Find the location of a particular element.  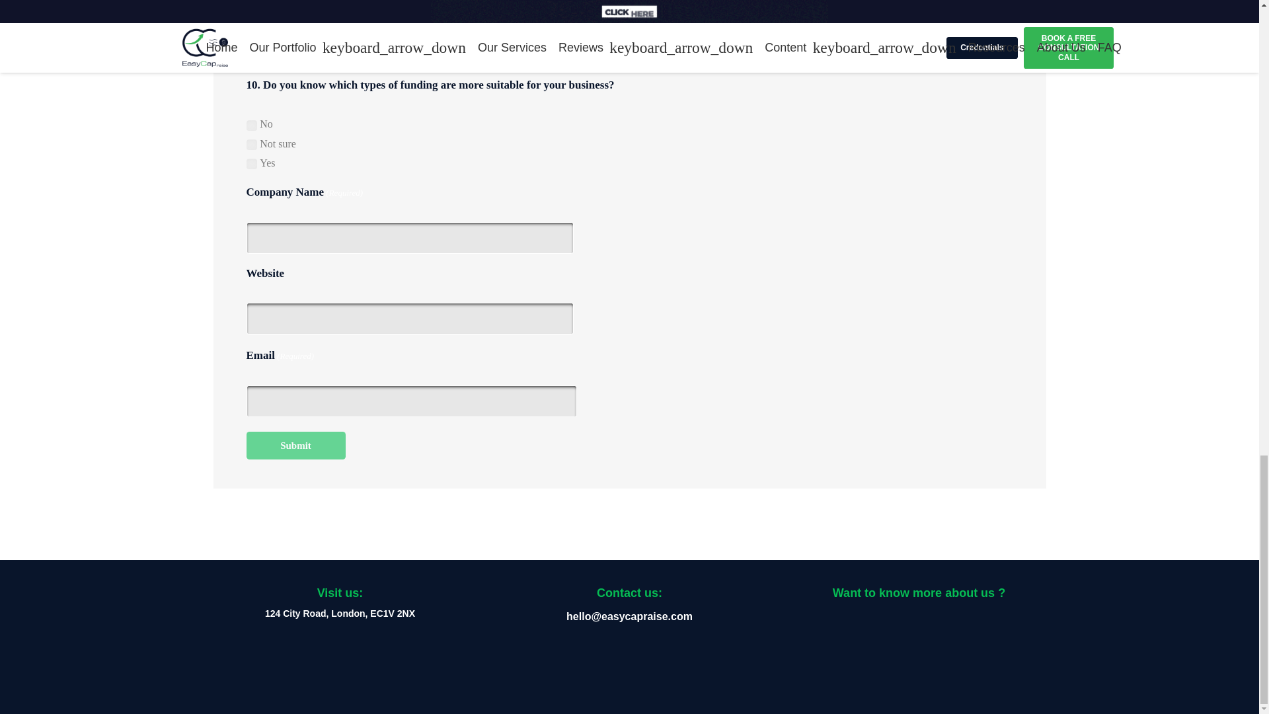

Submit is located at coordinates (295, 446).